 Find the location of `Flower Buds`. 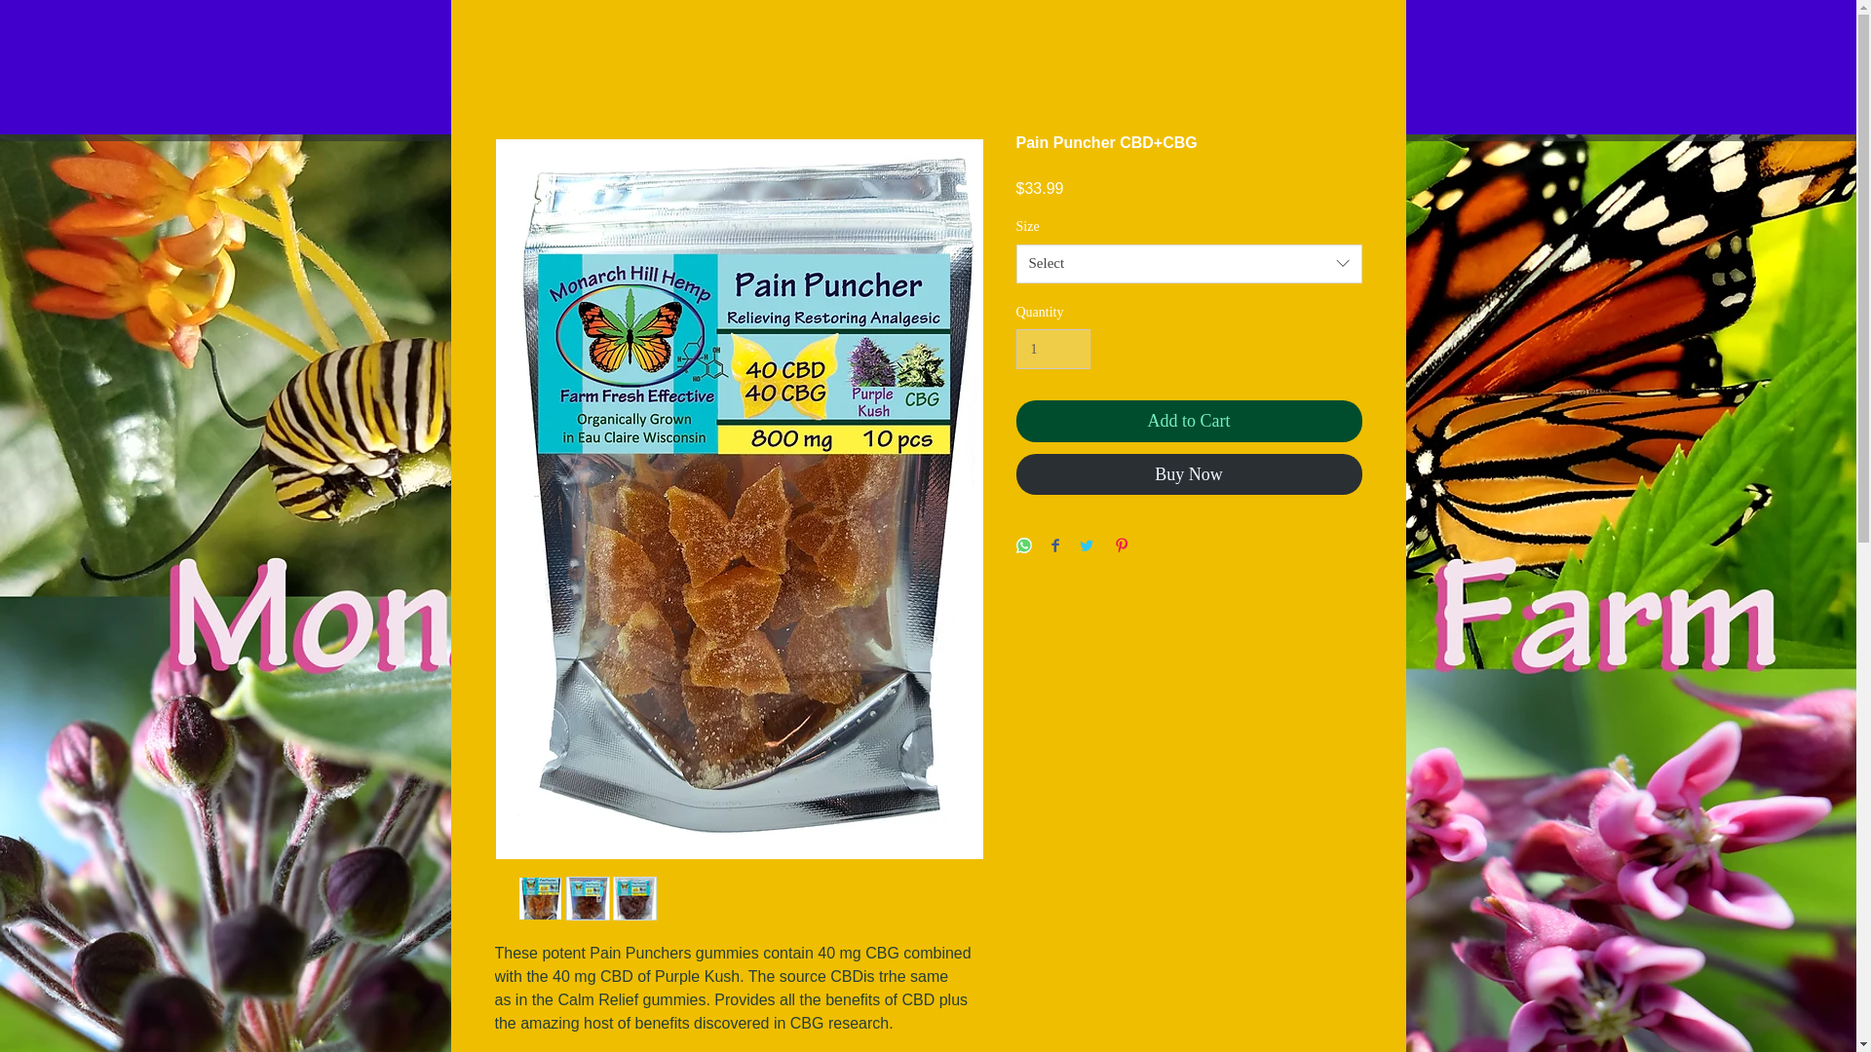

Flower Buds is located at coordinates (745, 104).